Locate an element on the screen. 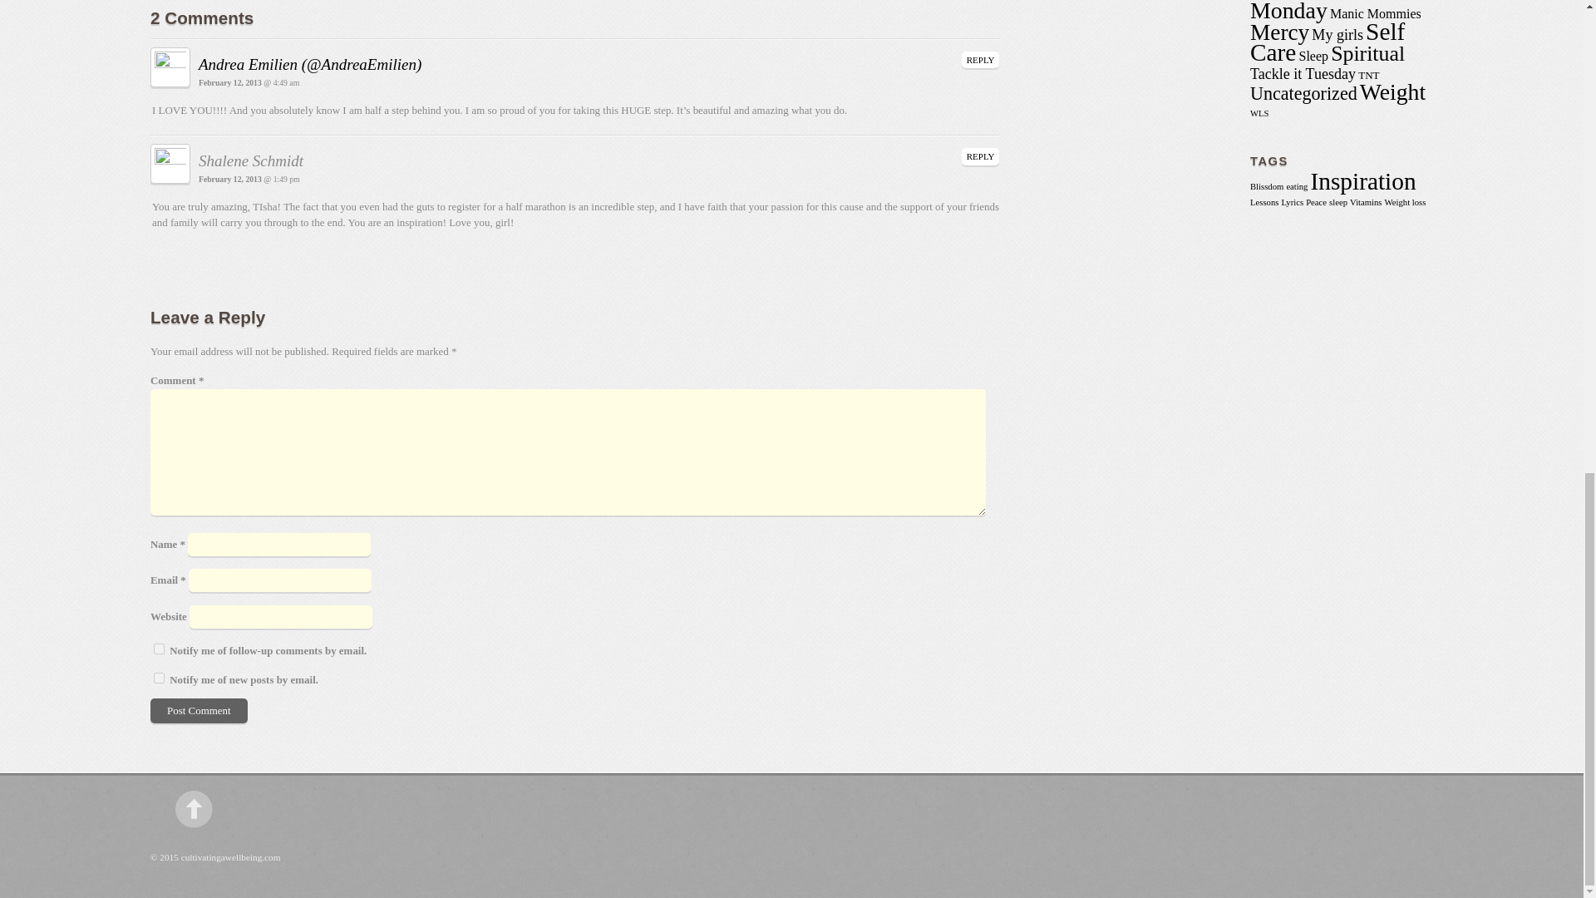 This screenshot has width=1596, height=898. Mercy is located at coordinates (1278, 32).